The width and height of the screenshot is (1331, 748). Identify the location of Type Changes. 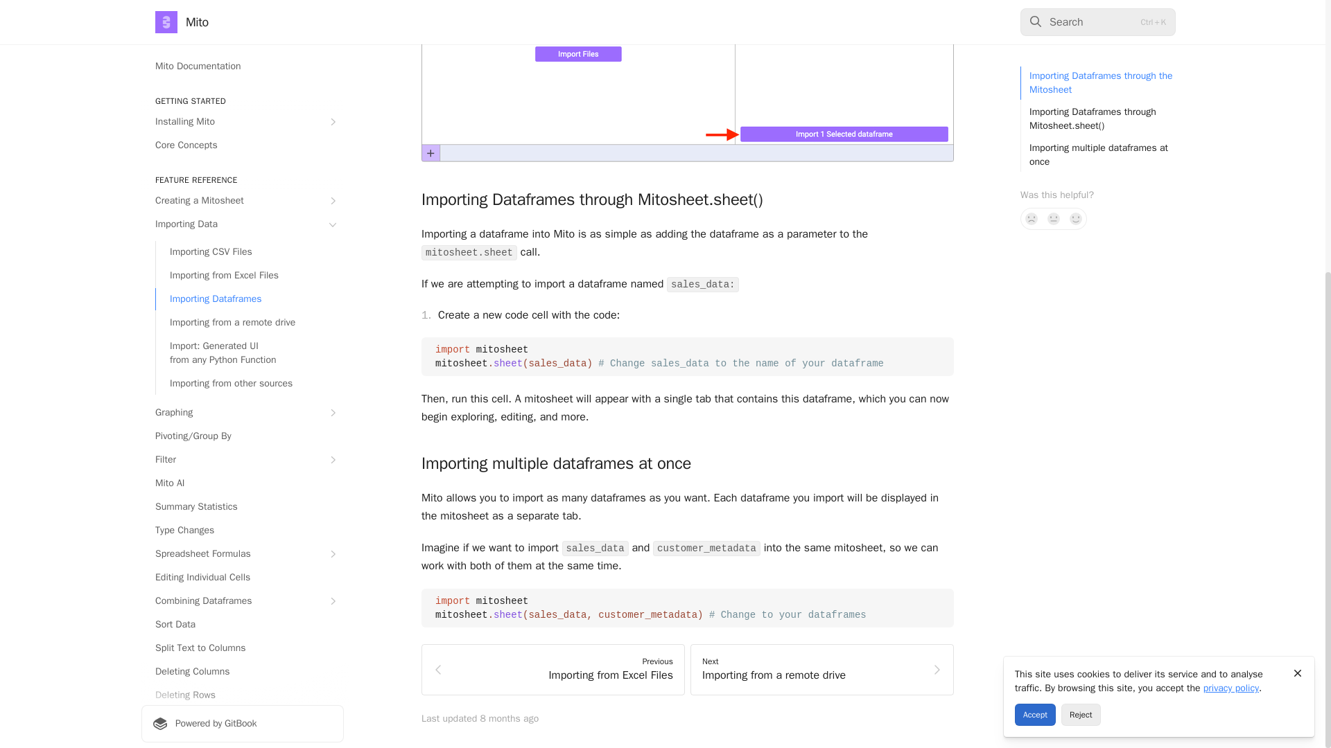
(242, 101).